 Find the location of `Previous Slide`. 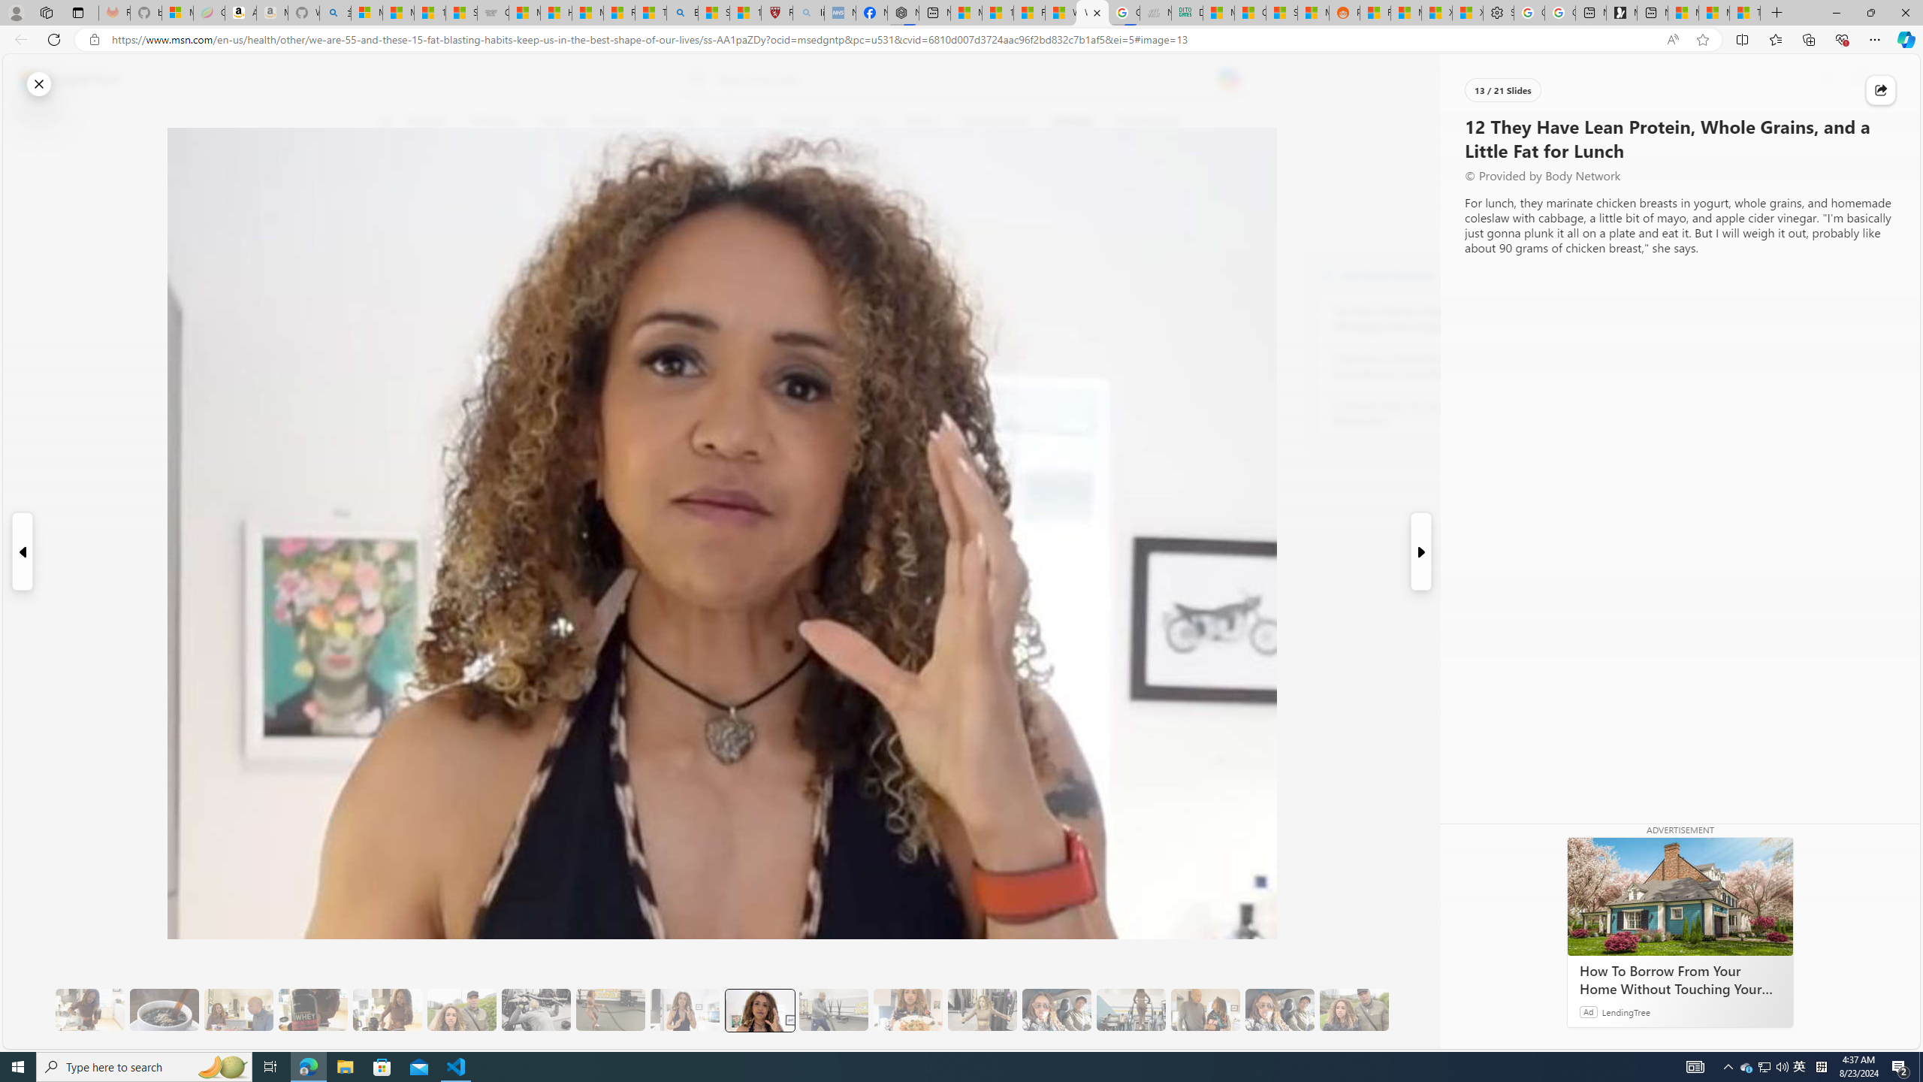

Previous Slide is located at coordinates (22, 552).